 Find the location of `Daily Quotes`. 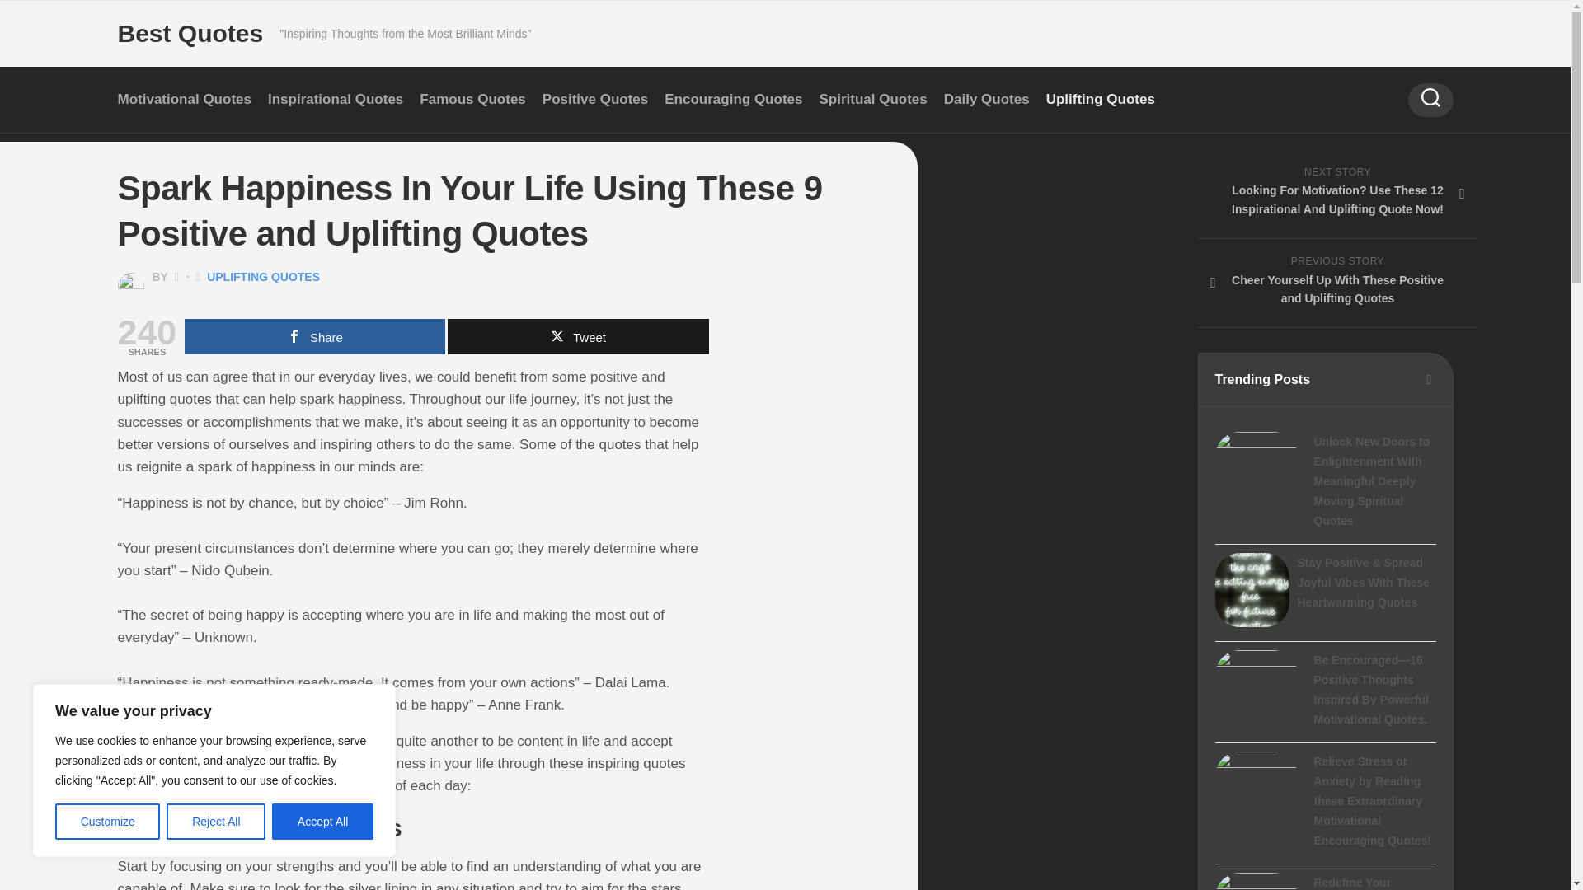

Daily Quotes is located at coordinates (986, 99).